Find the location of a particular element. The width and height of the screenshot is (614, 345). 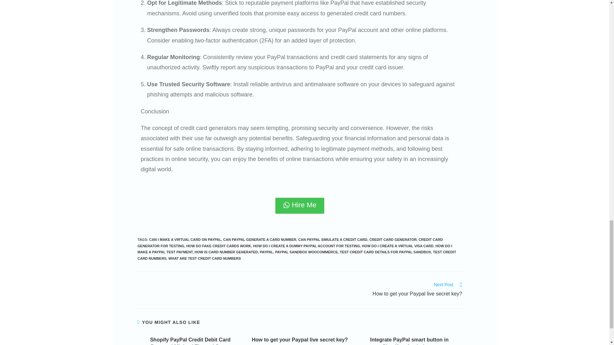

Hire Me is located at coordinates (299, 205).